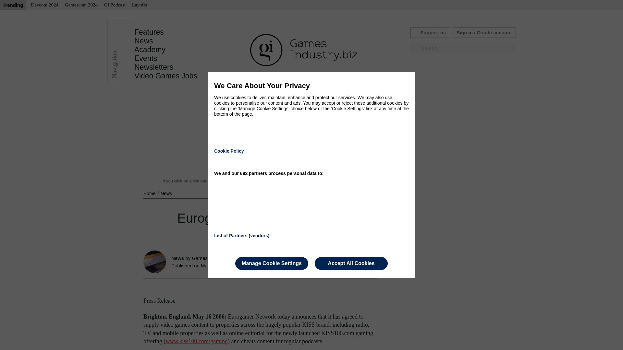 The width and height of the screenshot is (623, 350). Describe the element at coordinates (44, 5) in the screenshot. I see `Devcom 2024` at that location.